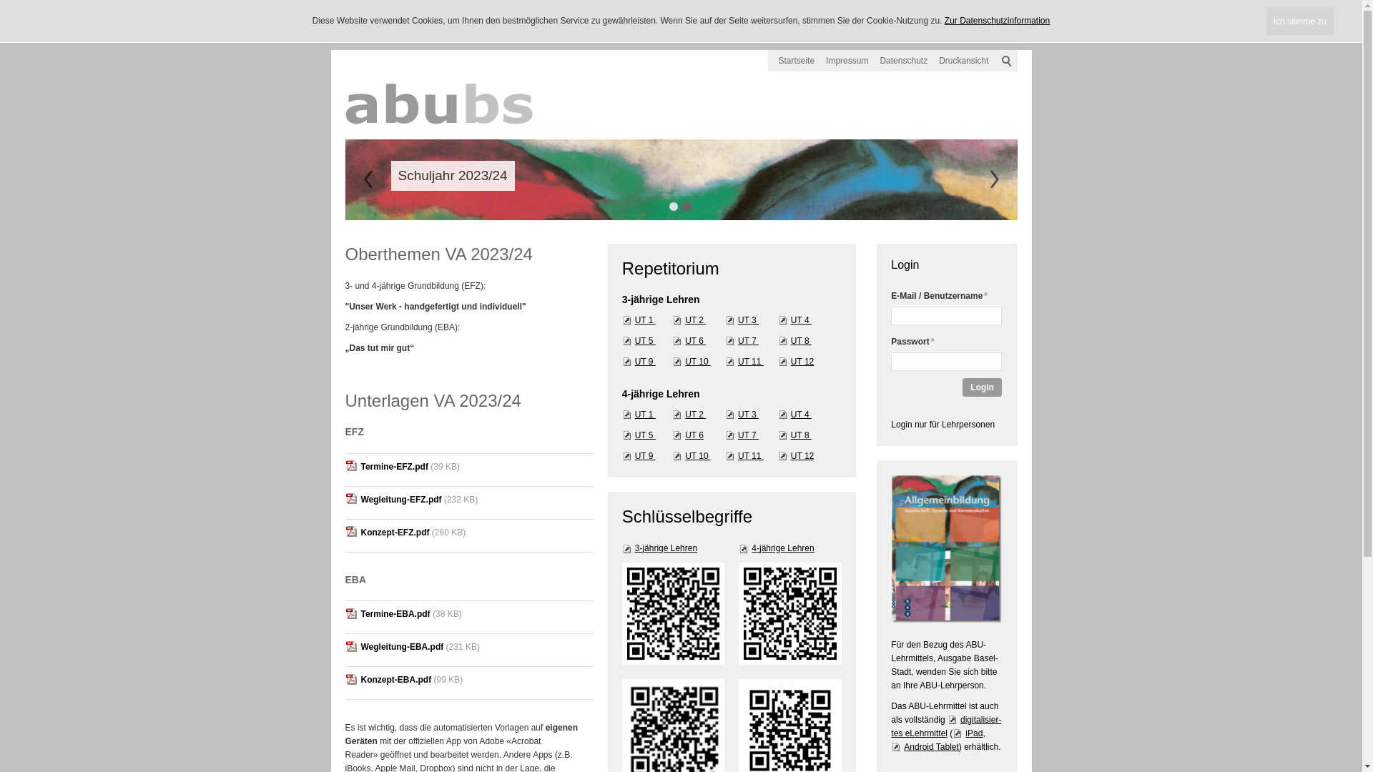 Image resolution: width=1373 pixels, height=772 pixels. What do you see at coordinates (639, 455) in the screenshot?
I see `UT 9` at bounding box center [639, 455].